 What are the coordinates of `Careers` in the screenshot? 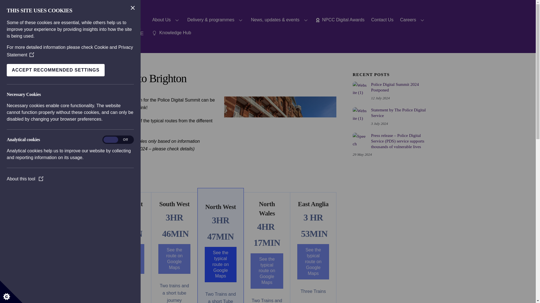 It's located at (413, 20).